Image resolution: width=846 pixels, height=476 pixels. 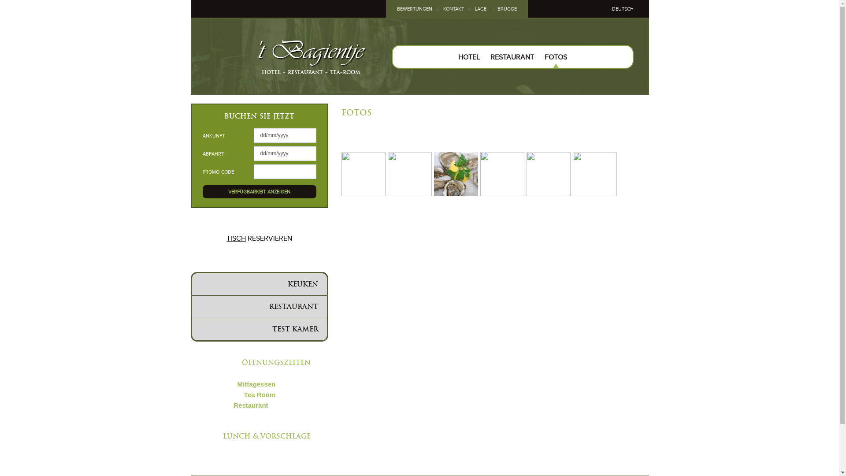 What do you see at coordinates (259, 239) in the screenshot?
I see `TISCH RESERVIEREN` at bounding box center [259, 239].